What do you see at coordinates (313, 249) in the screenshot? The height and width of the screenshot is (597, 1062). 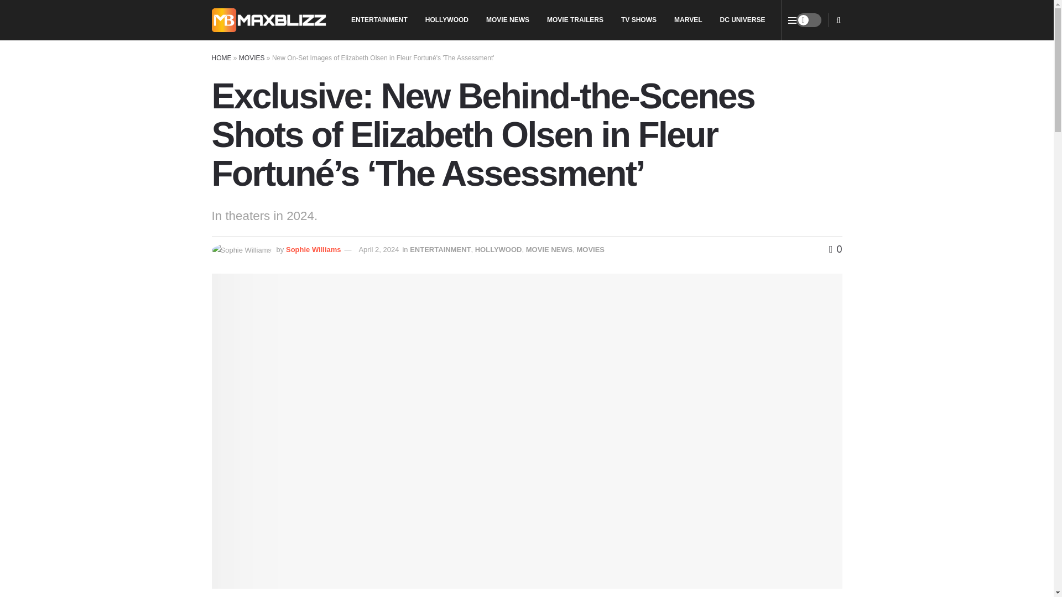 I see `Sophie Williams` at bounding box center [313, 249].